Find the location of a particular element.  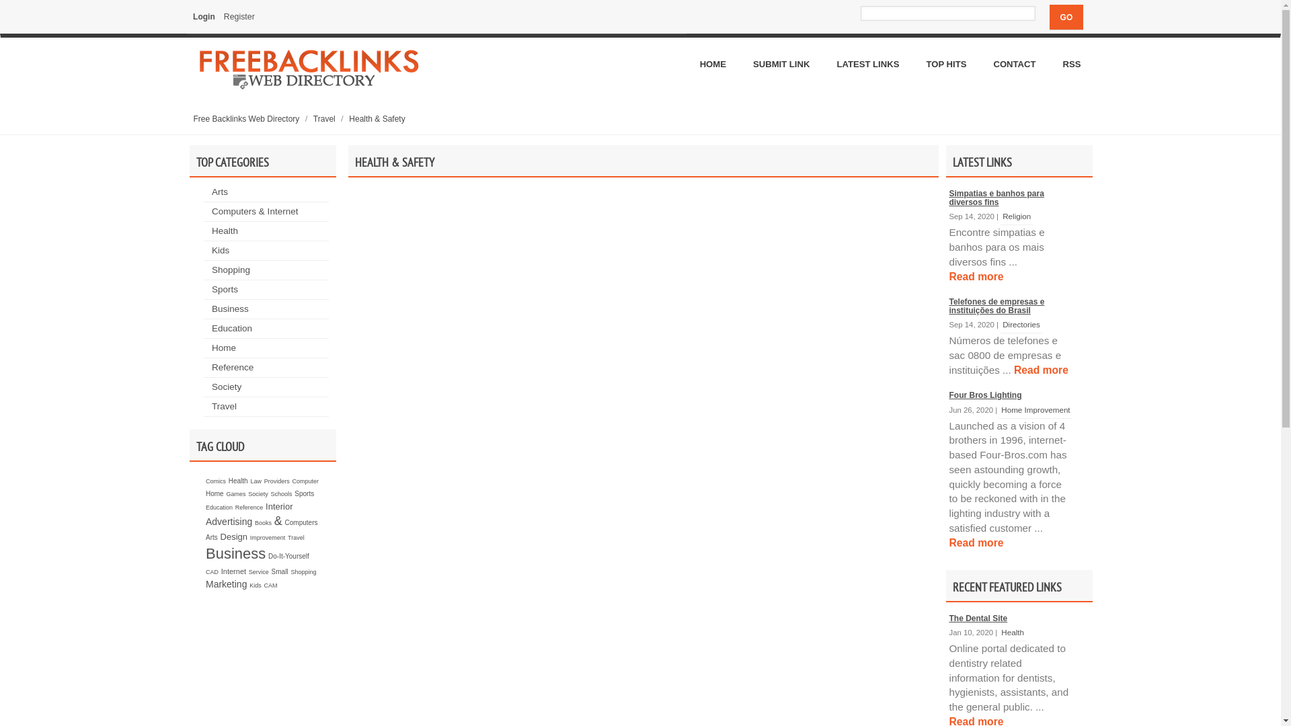

Computer is located at coordinates (305, 481).